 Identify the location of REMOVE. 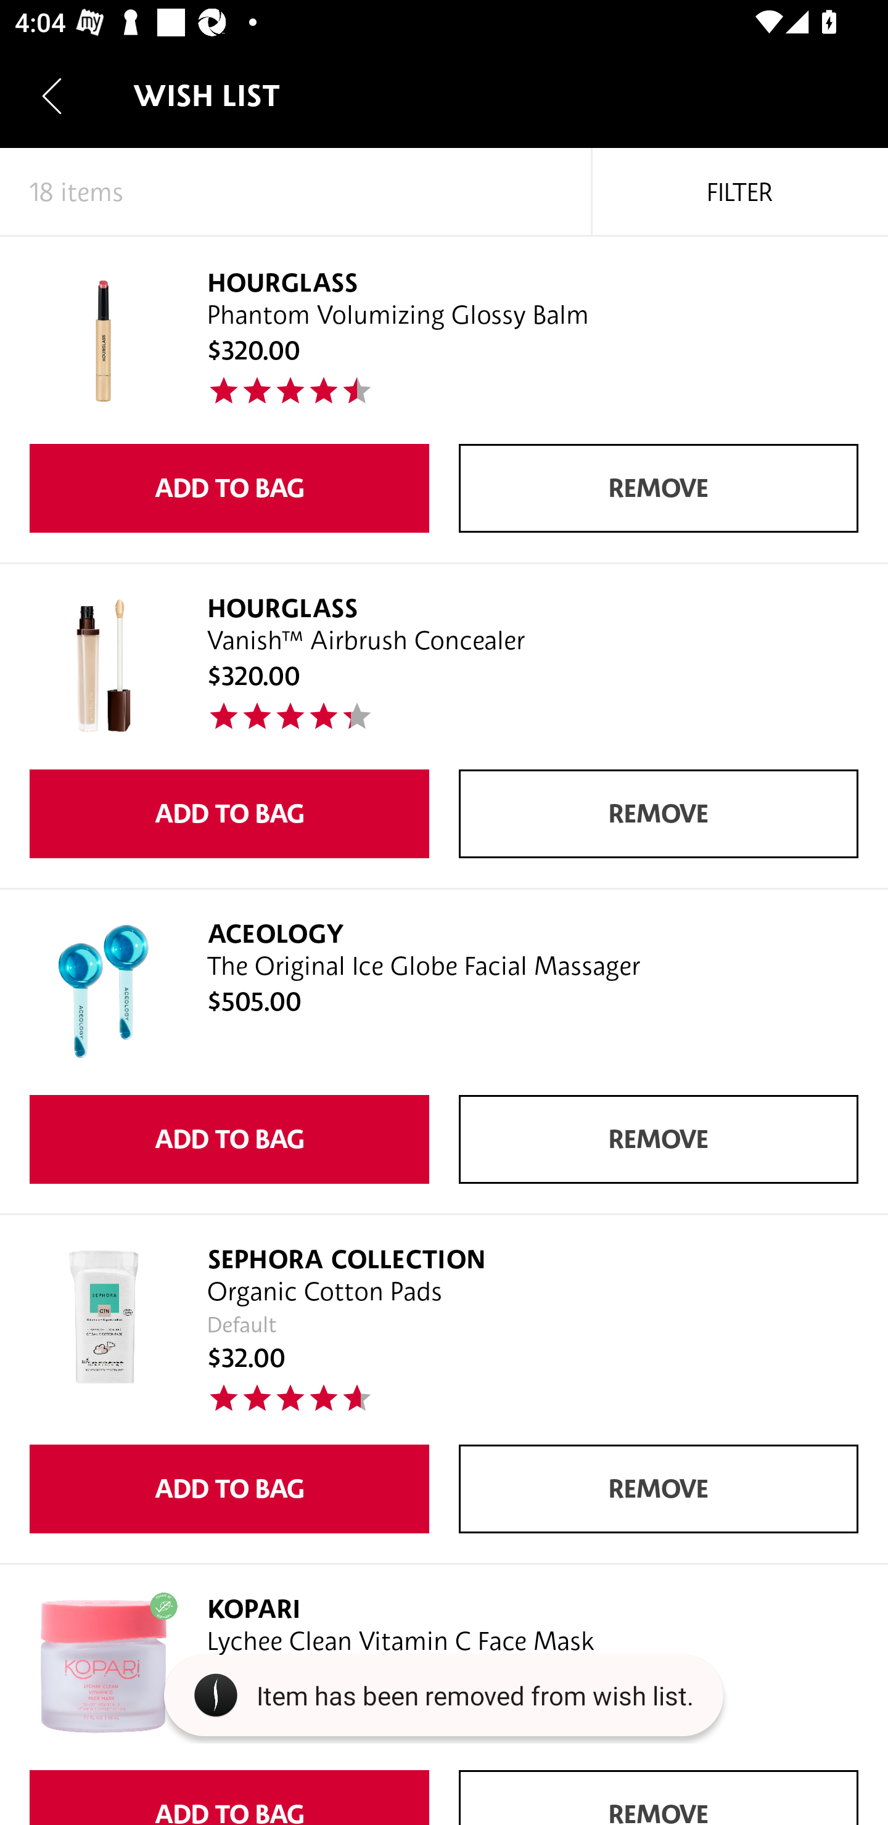
(659, 1139).